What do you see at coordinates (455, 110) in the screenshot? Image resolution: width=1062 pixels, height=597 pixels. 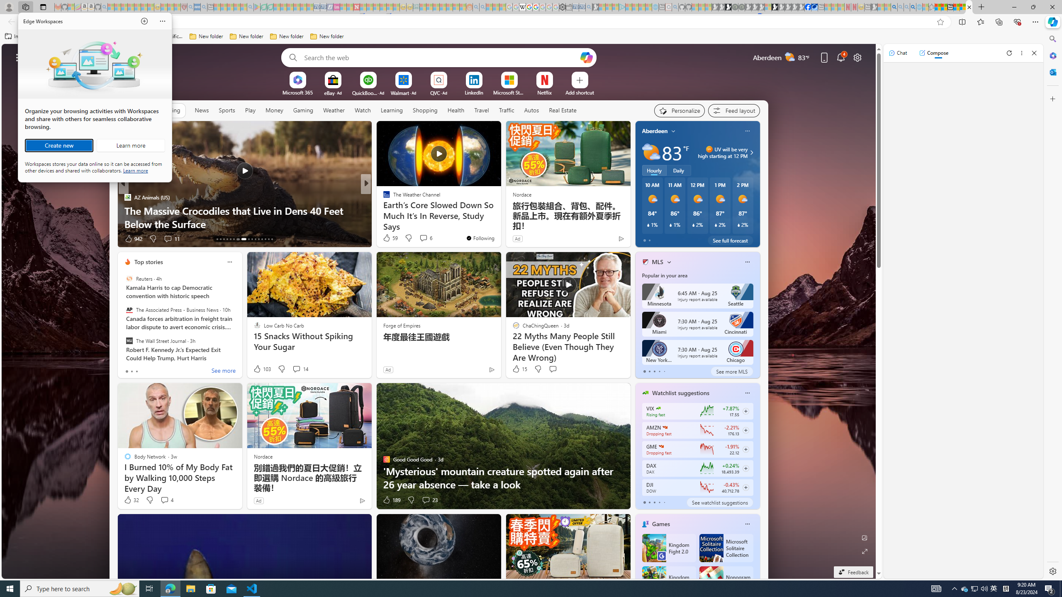 I see `Health` at bounding box center [455, 110].